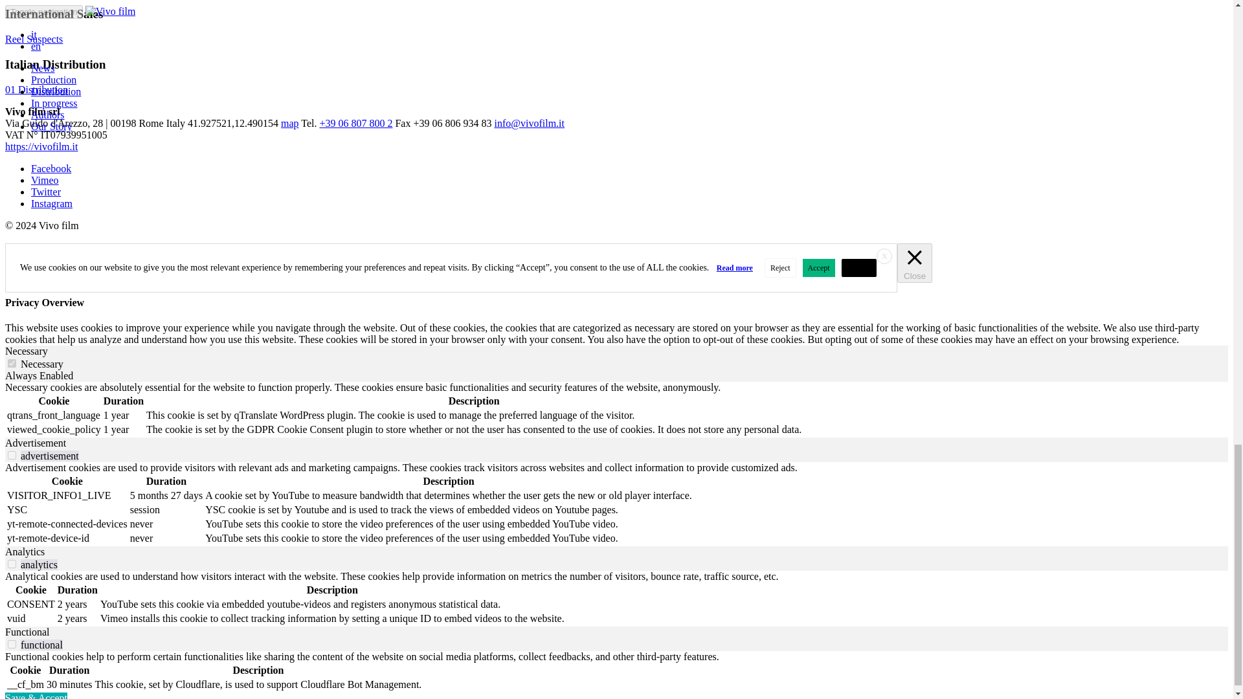 Image resolution: width=1243 pixels, height=699 pixels. I want to click on Accept, so click(819, 267).